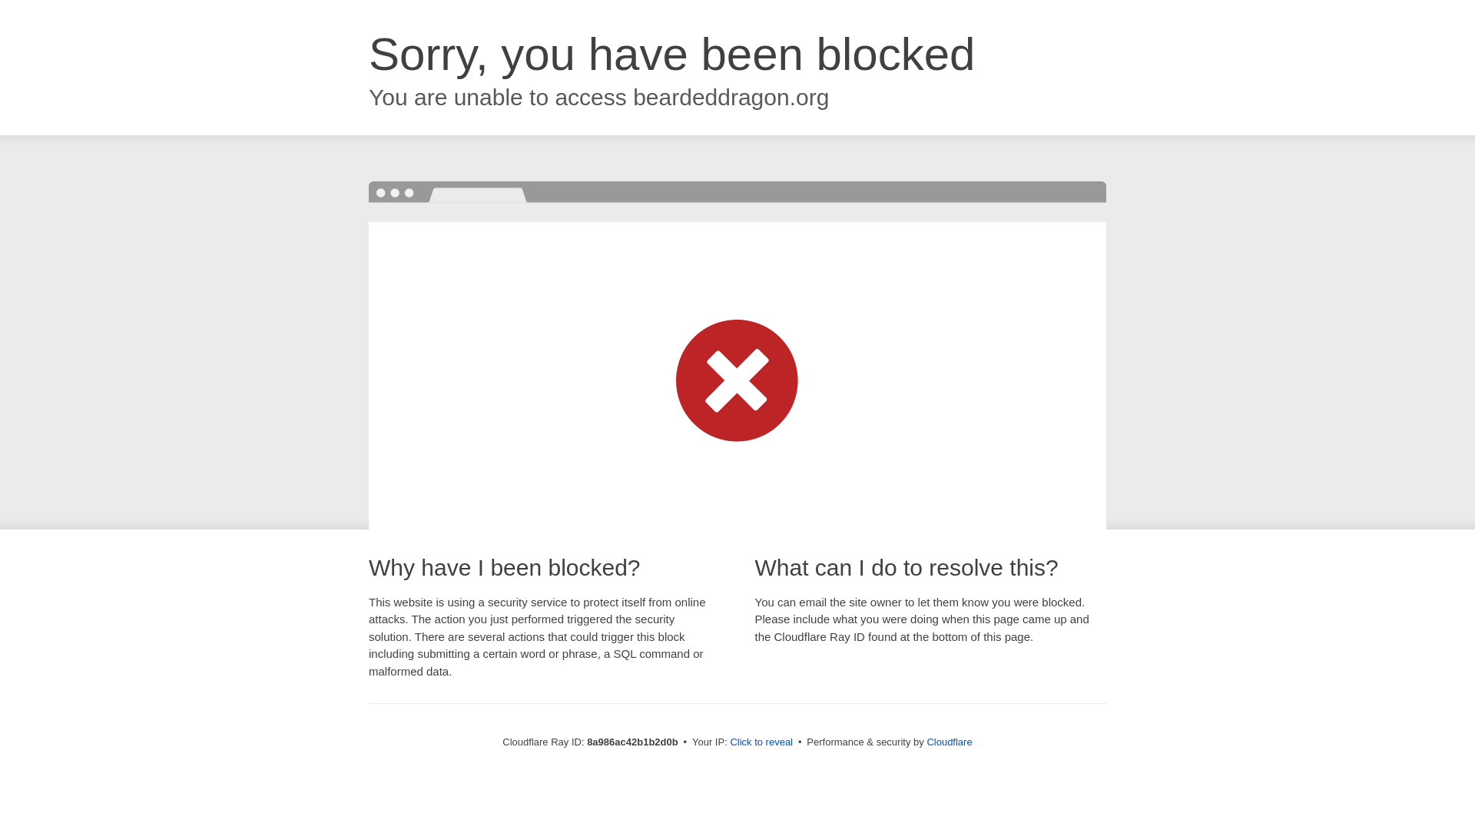 Image resolution: width=1475 pixels, height=830 pixels. Describe the element at coordinates (949, 742) in the screenshot. I see `Cloudflare` at that location.